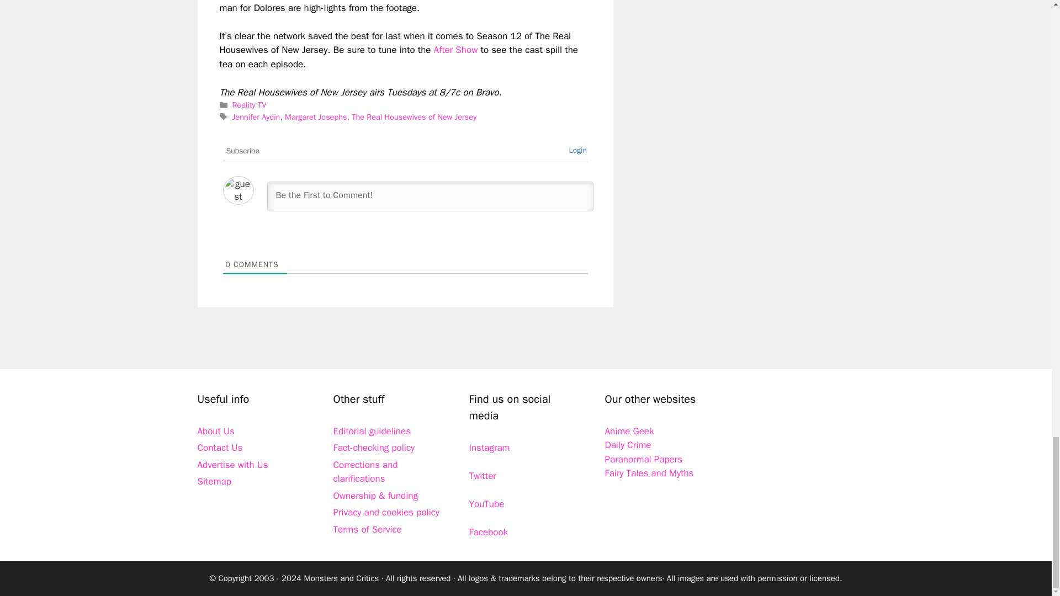 Image resolution: width=1060 pixels, height=596 pixels. Describe the element at coordinates (374, 448) in the screenshot. I see `Fact-checking policy` at that location.